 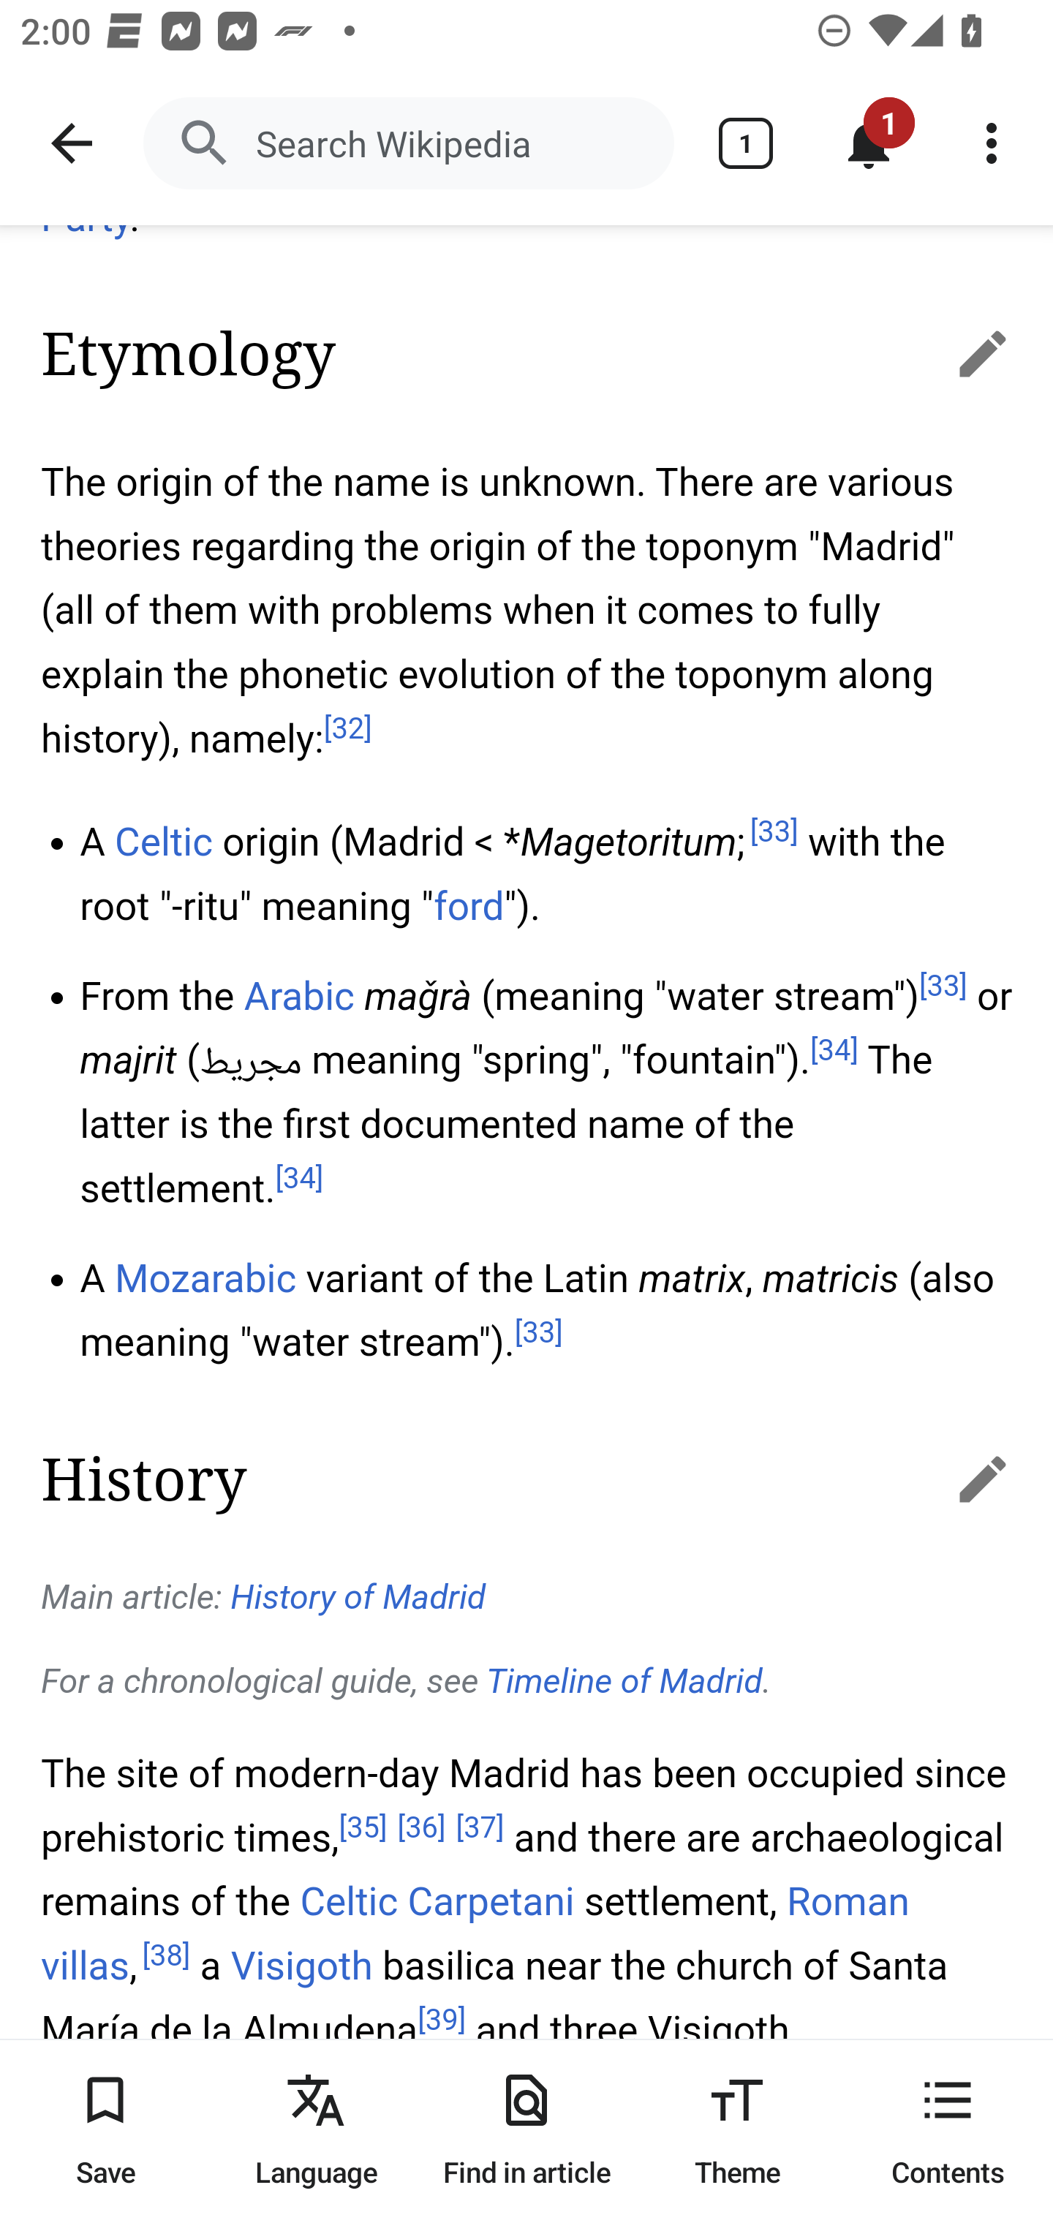 What do you see at coordinates (165, 1955) in the screenshot?
I see `[] [ 38 ]` at bounding box center [165, 1955].